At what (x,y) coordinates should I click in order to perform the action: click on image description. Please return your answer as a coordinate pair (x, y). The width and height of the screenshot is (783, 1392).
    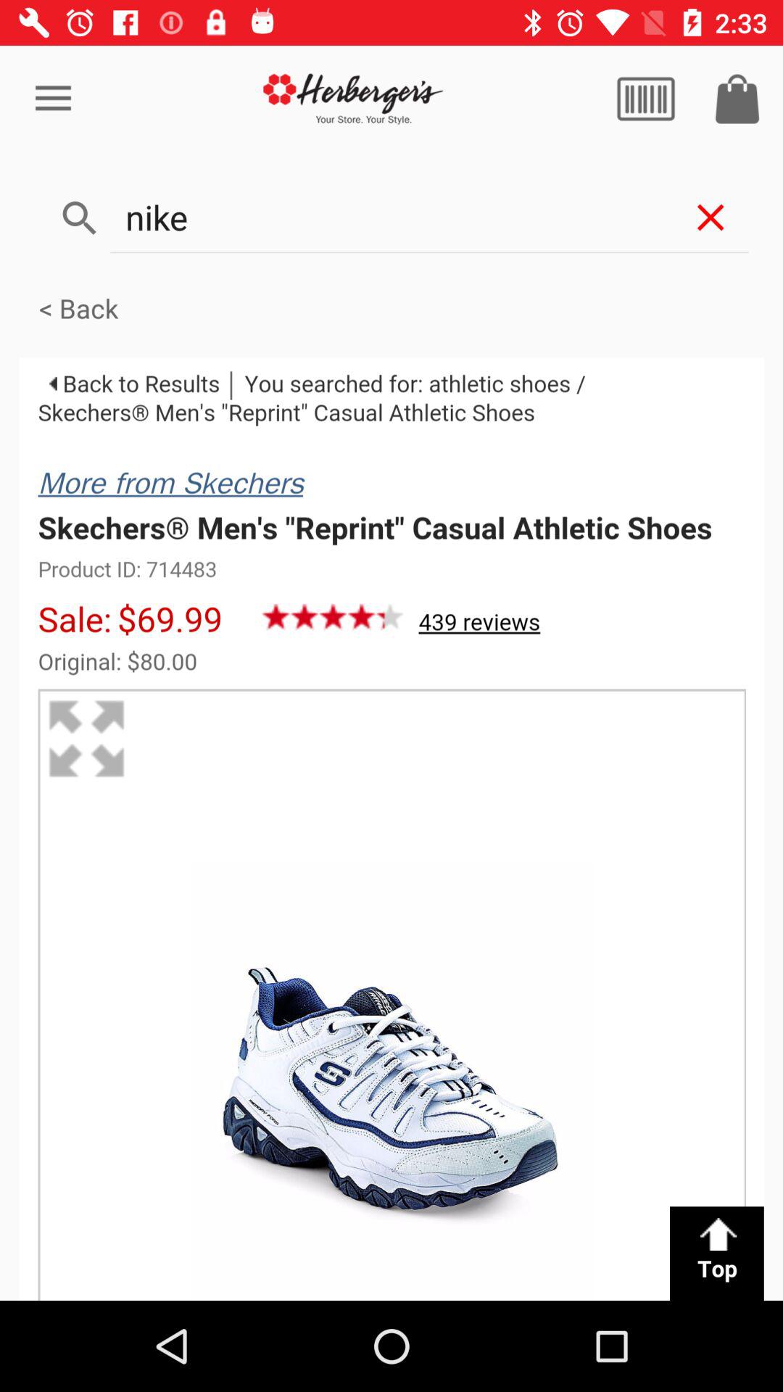
    Looking at the image, I should click on (391, 829).